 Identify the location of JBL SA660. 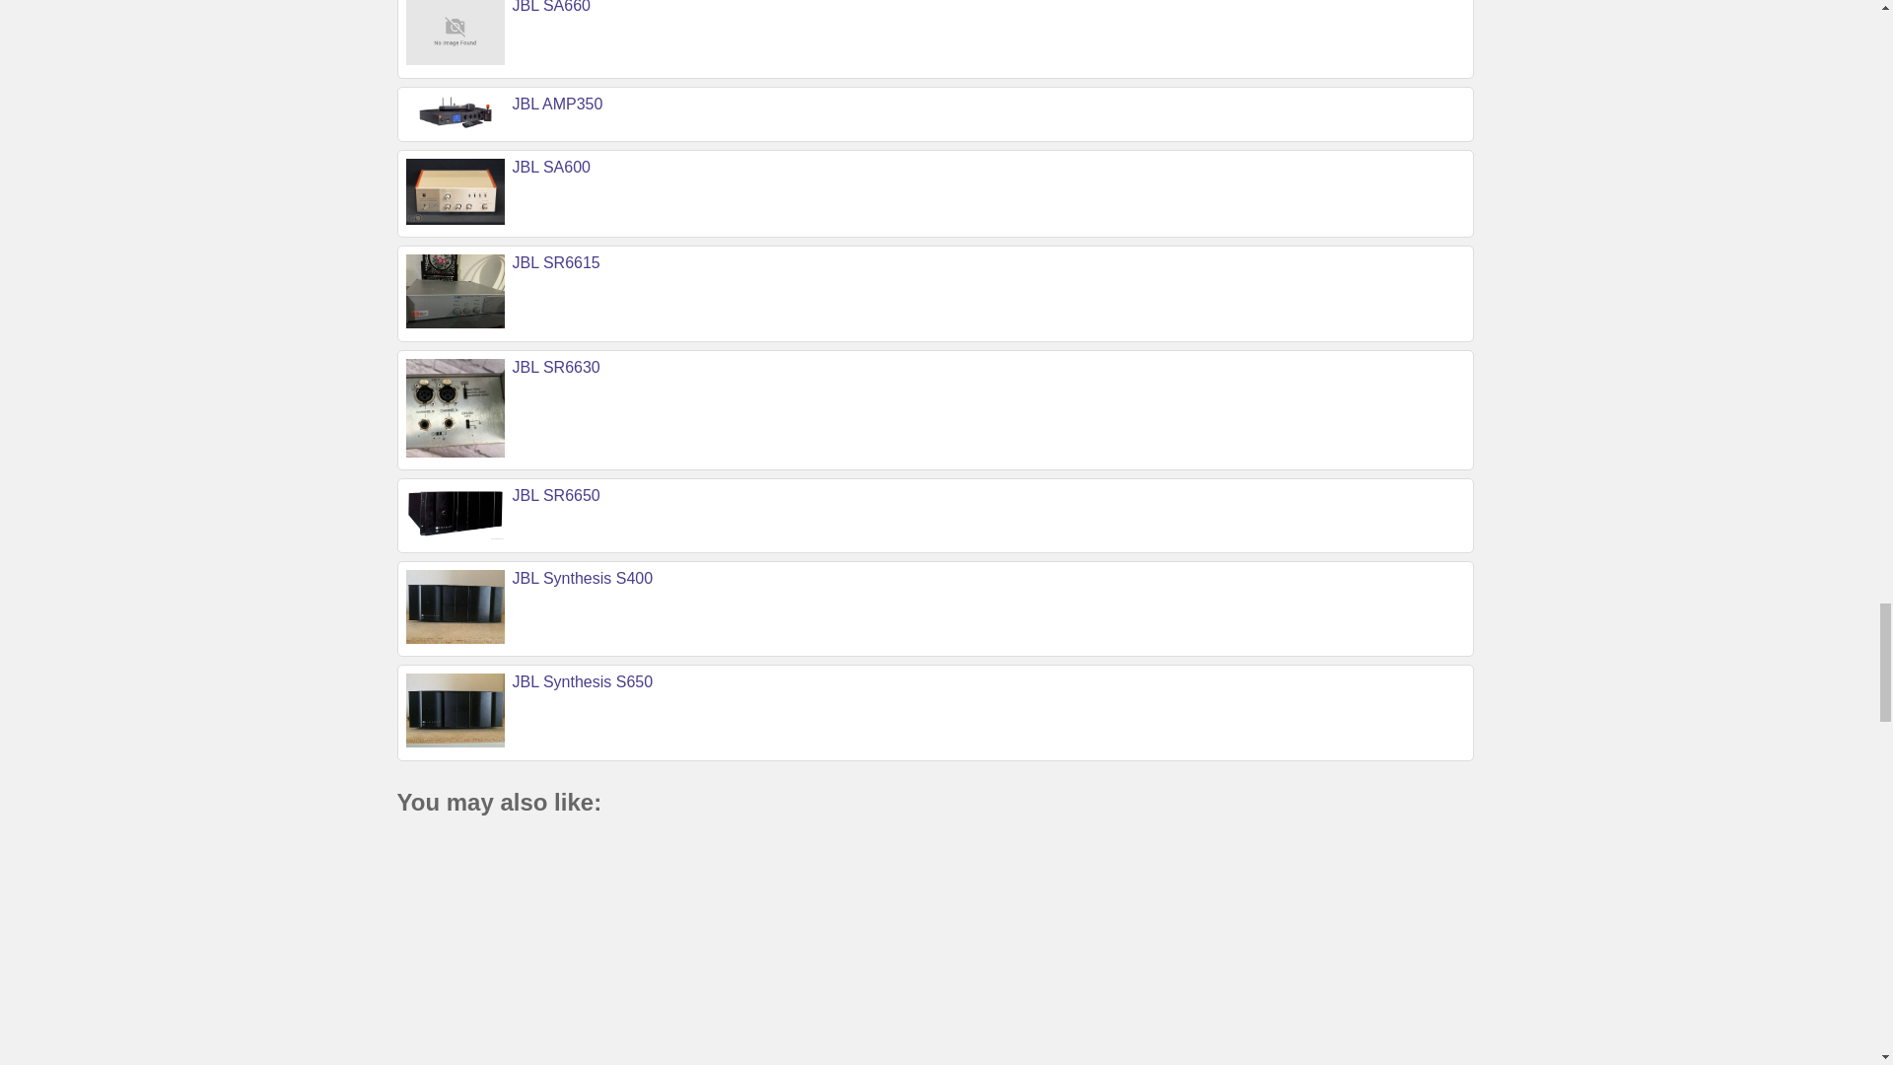
(552, 7).